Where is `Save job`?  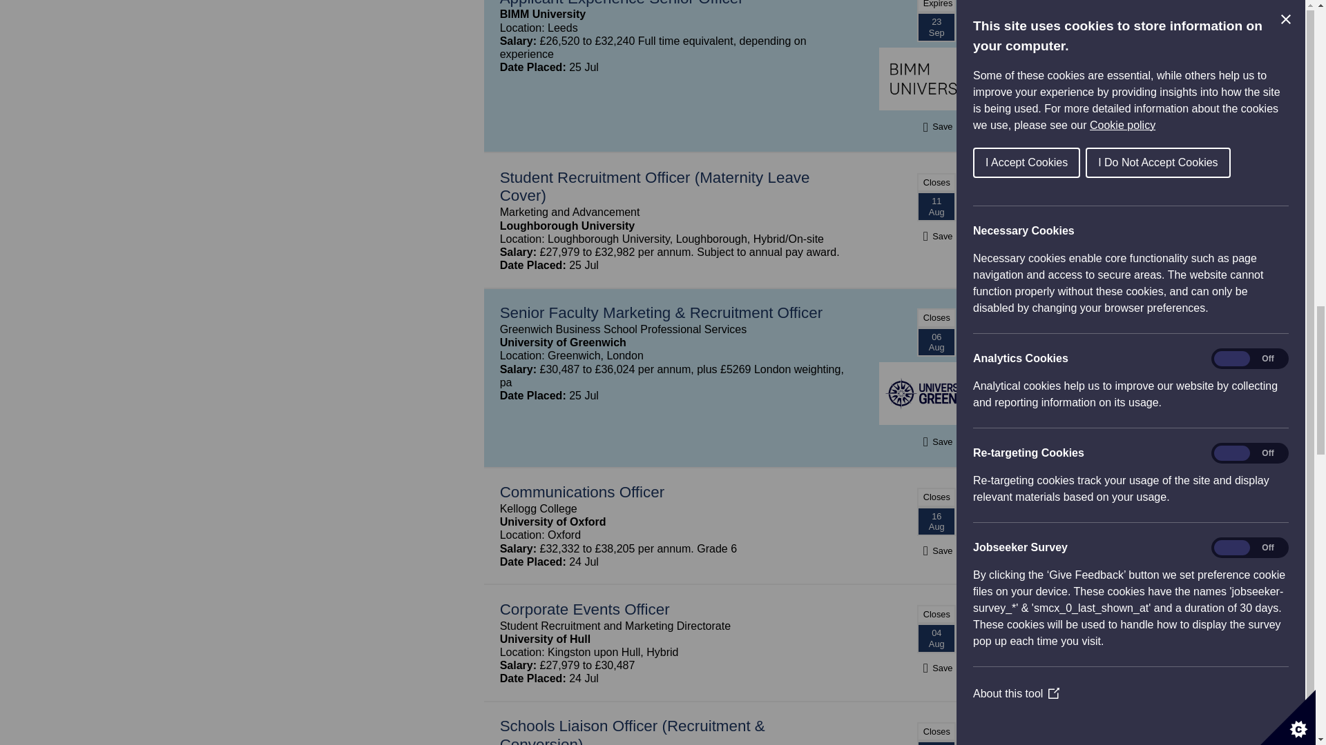 Save job is located at coordinates (936, 126).